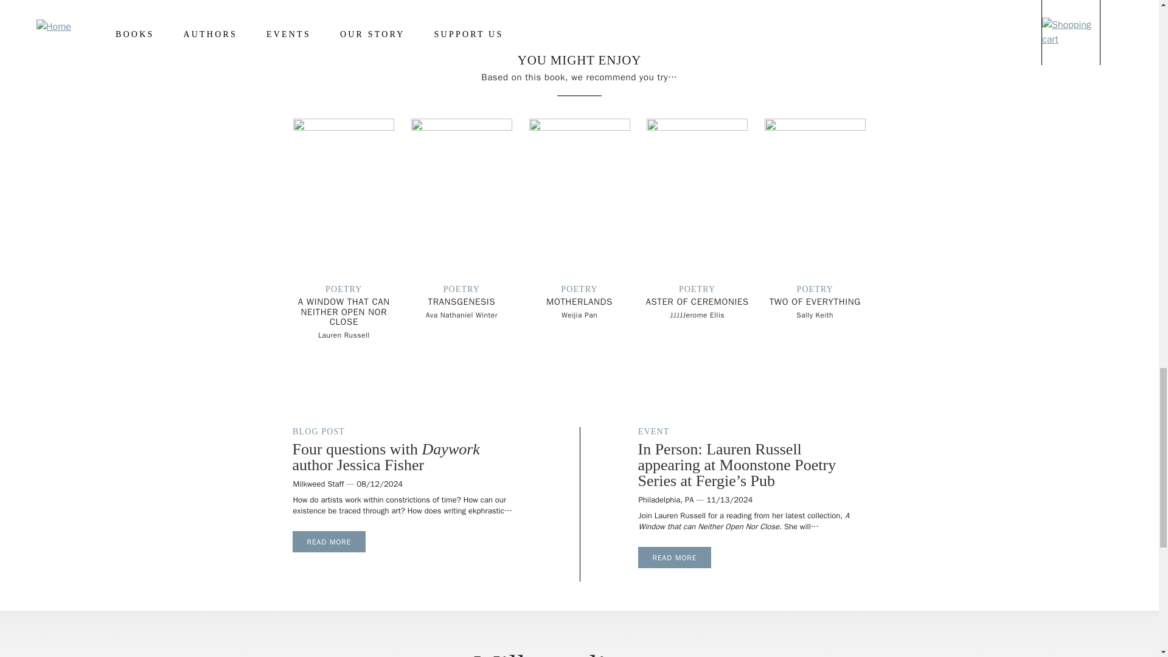 The image size is (1168, 657). What do you see at coordinates (462, 302) in the screenshot?
I see `TRANSGENESIS` at bounding box center [462, 302].